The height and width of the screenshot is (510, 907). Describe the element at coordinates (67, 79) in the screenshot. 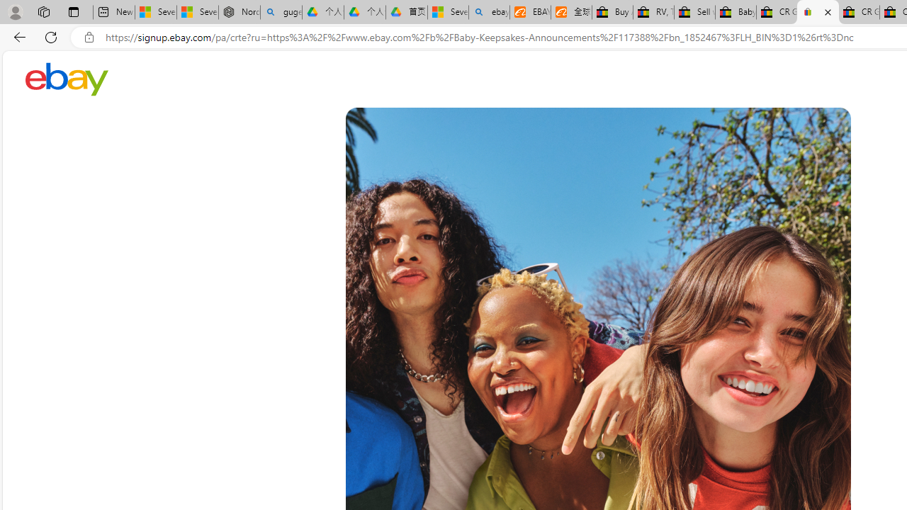

I see `eBay Home` at that location.